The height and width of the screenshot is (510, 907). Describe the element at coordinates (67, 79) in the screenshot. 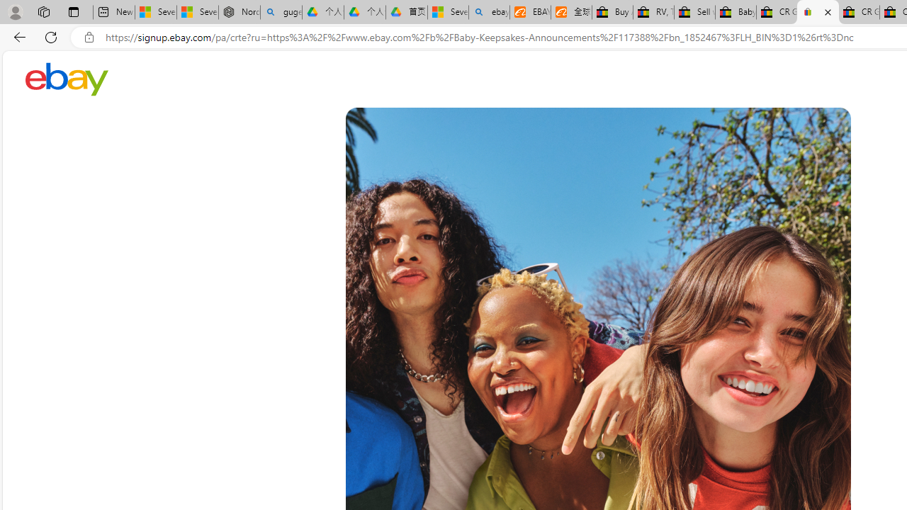

I see `eBay Home` at that location.